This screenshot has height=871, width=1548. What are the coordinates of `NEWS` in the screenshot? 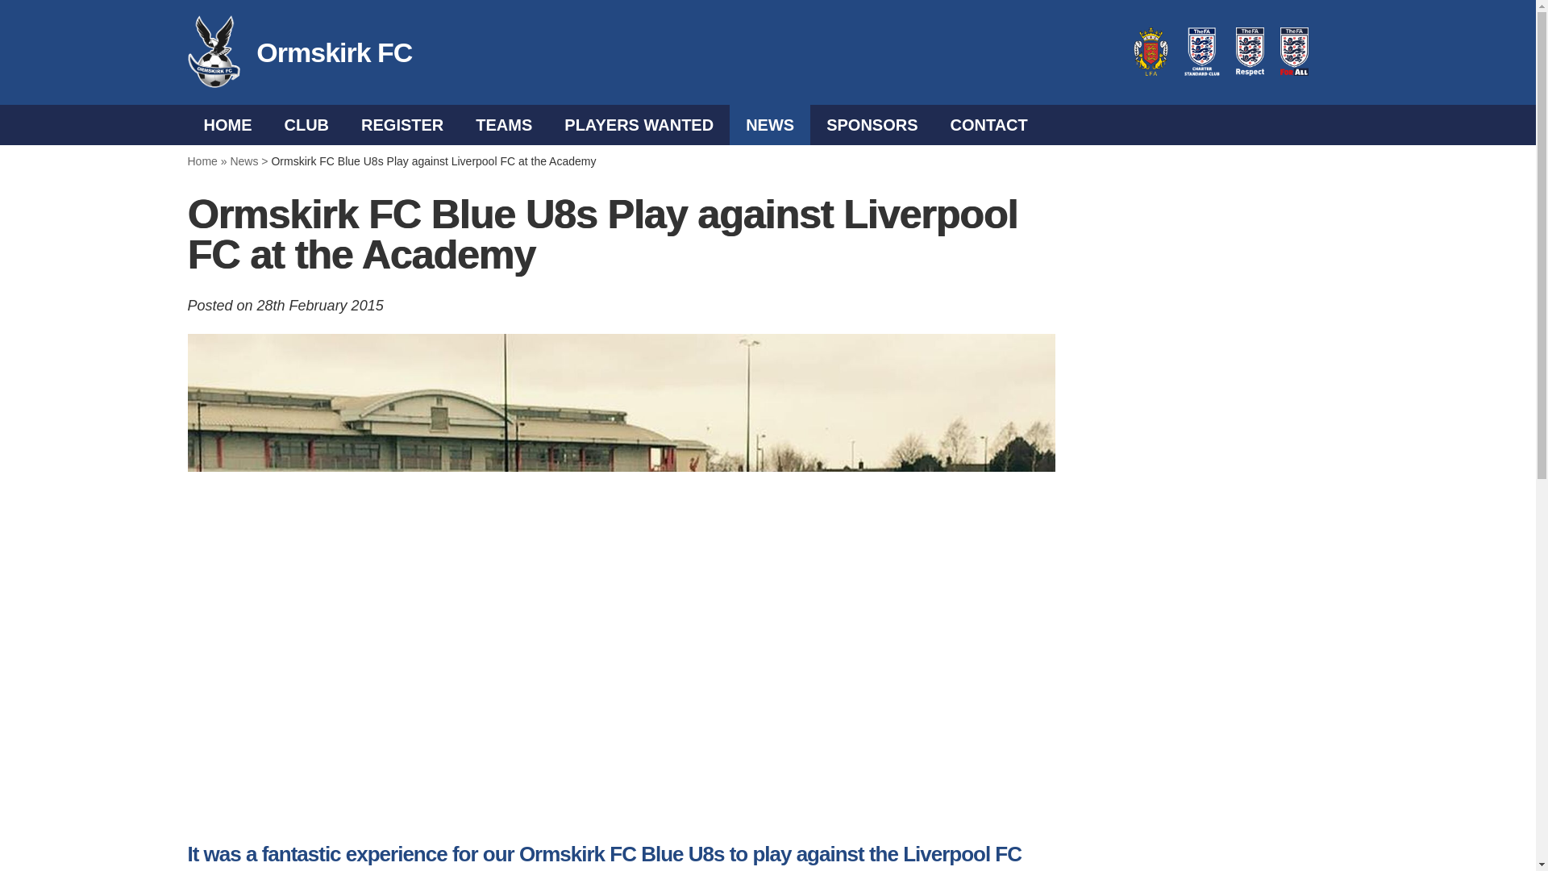 It's located at (769, 124).